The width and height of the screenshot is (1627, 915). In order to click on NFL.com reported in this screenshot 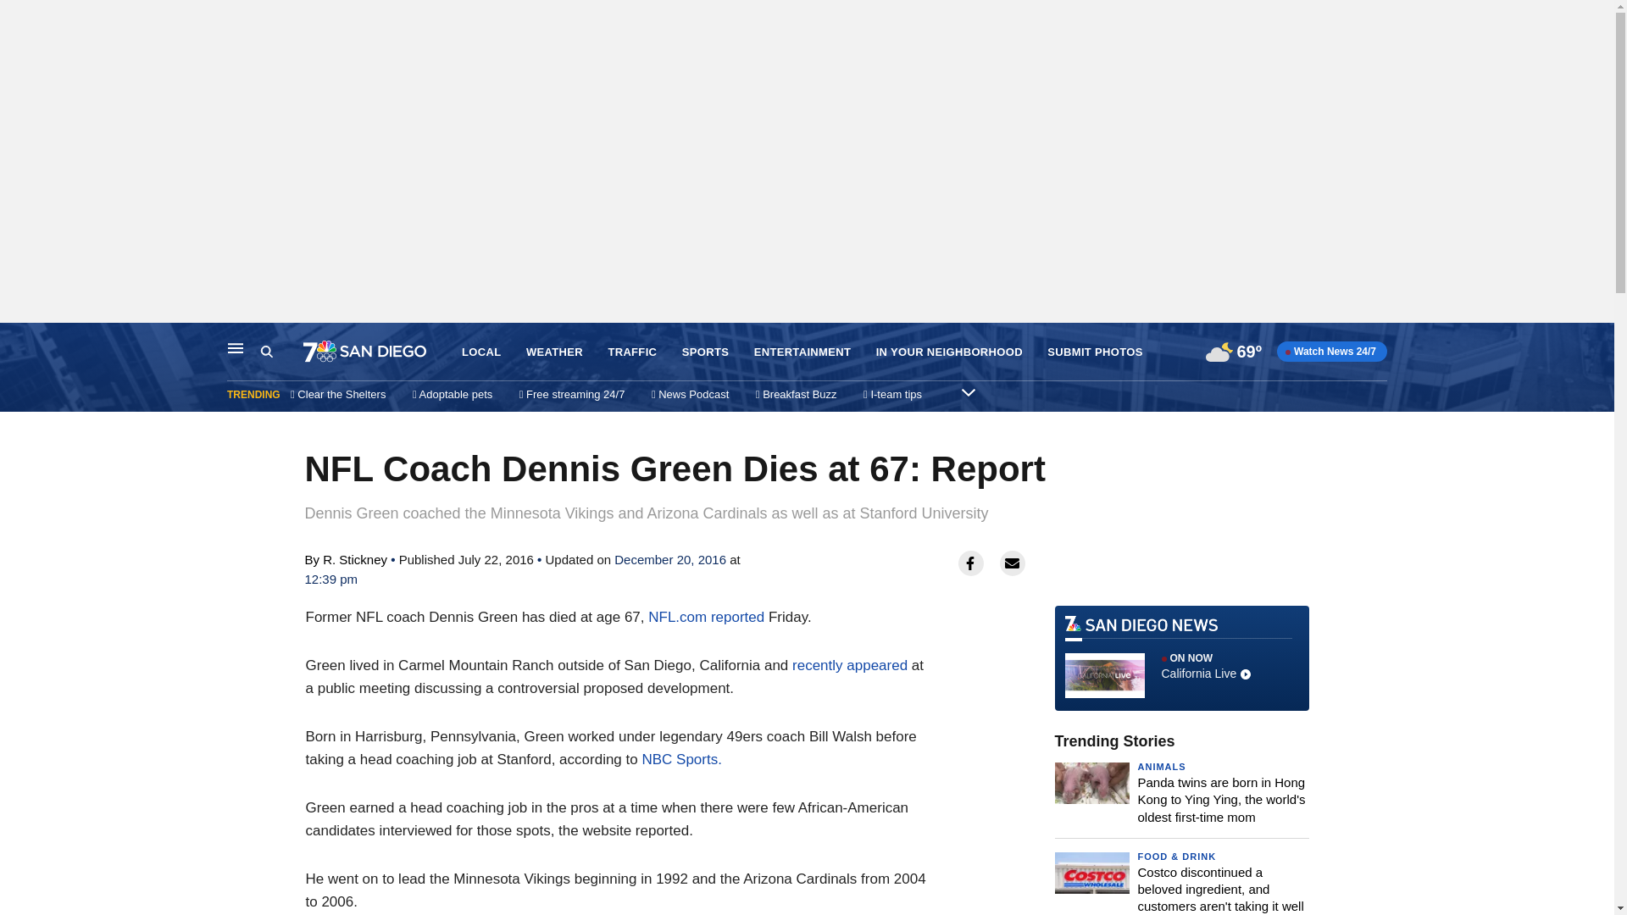, I will do `click(706, 617)`.